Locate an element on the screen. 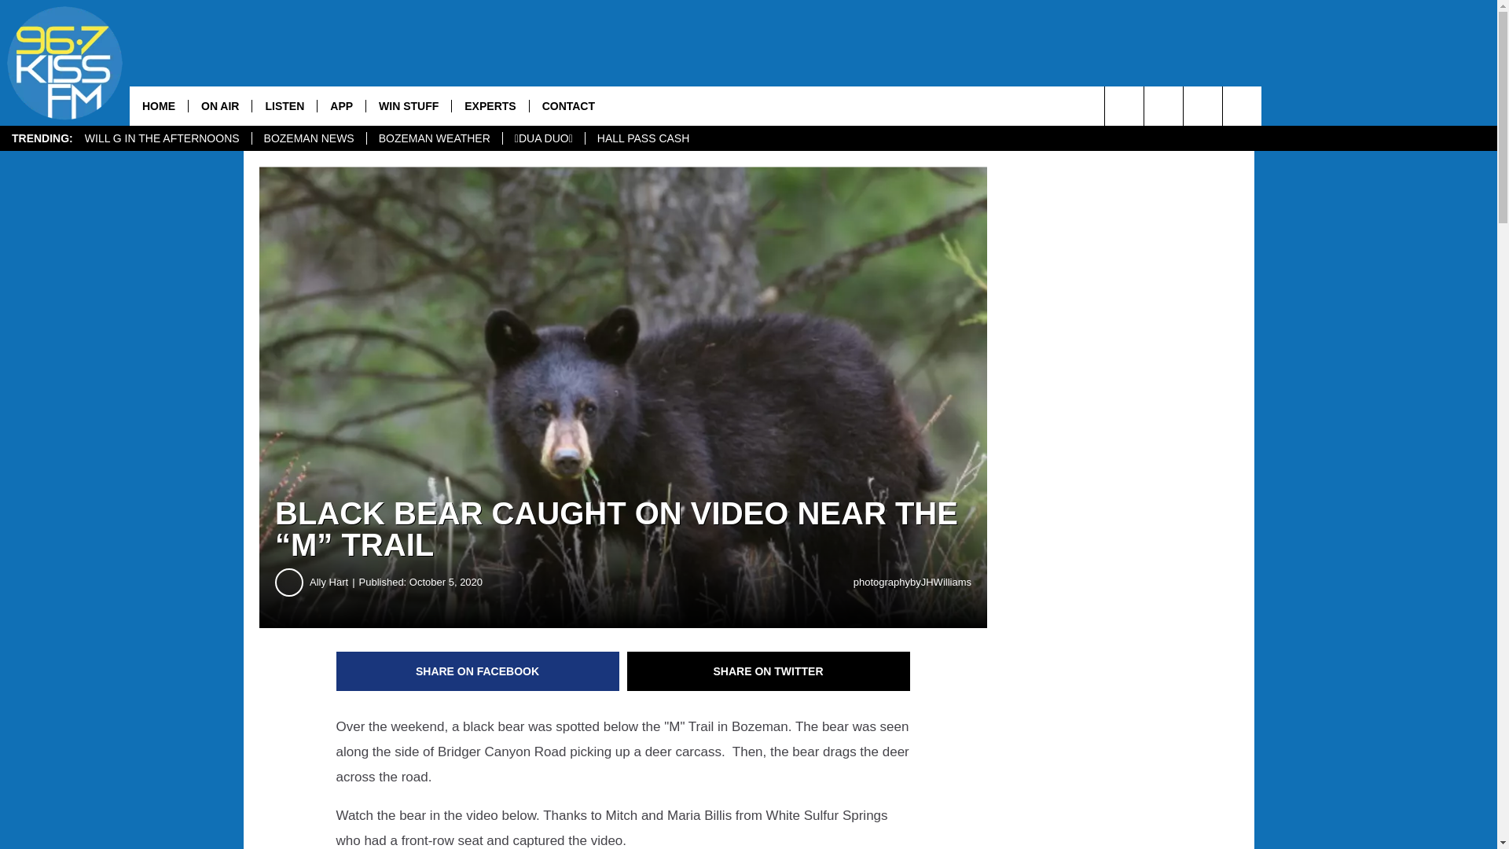  WILL G IN THE AFTERNOONS is located at coordinates (162, 138).